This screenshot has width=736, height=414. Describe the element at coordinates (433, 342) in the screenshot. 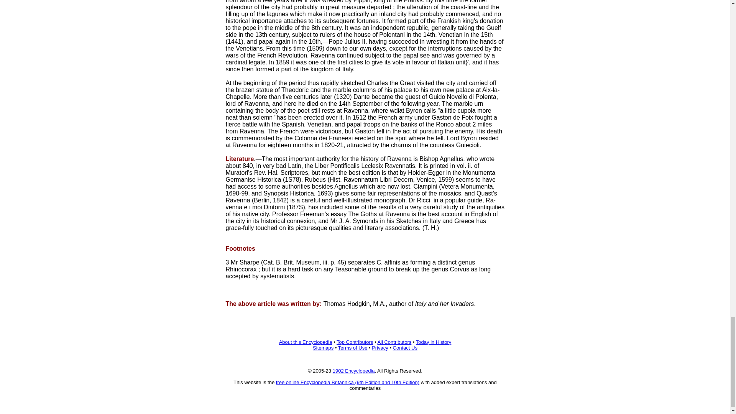

I see `Today in History` at that location.